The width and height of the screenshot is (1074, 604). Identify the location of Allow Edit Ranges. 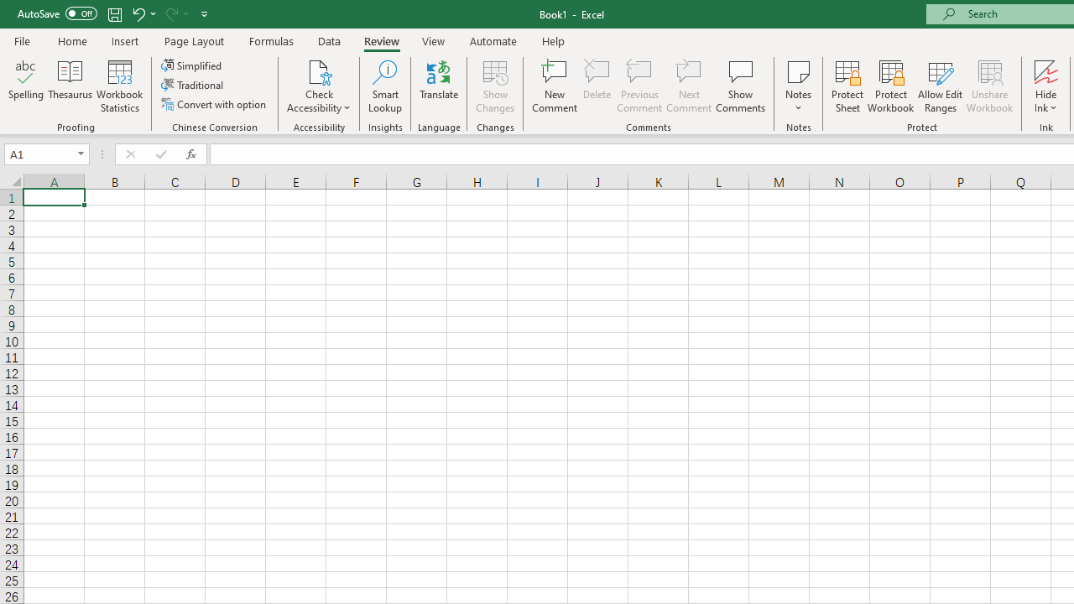
(940, 86).